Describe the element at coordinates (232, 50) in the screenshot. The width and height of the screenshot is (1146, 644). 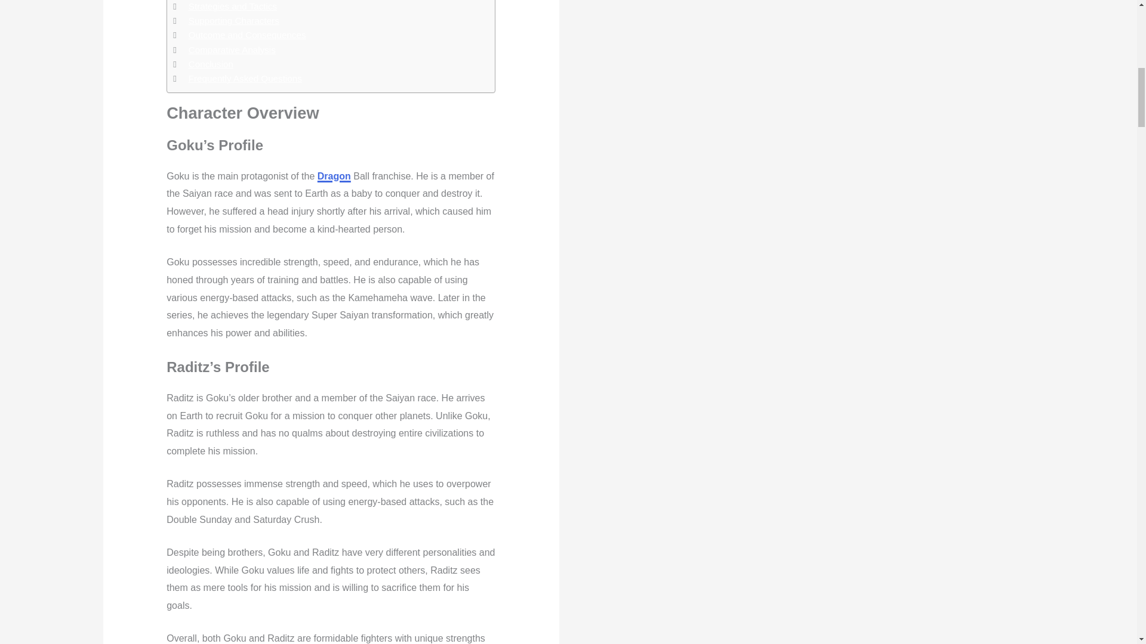
I see `Comparative Analysis` at that location.